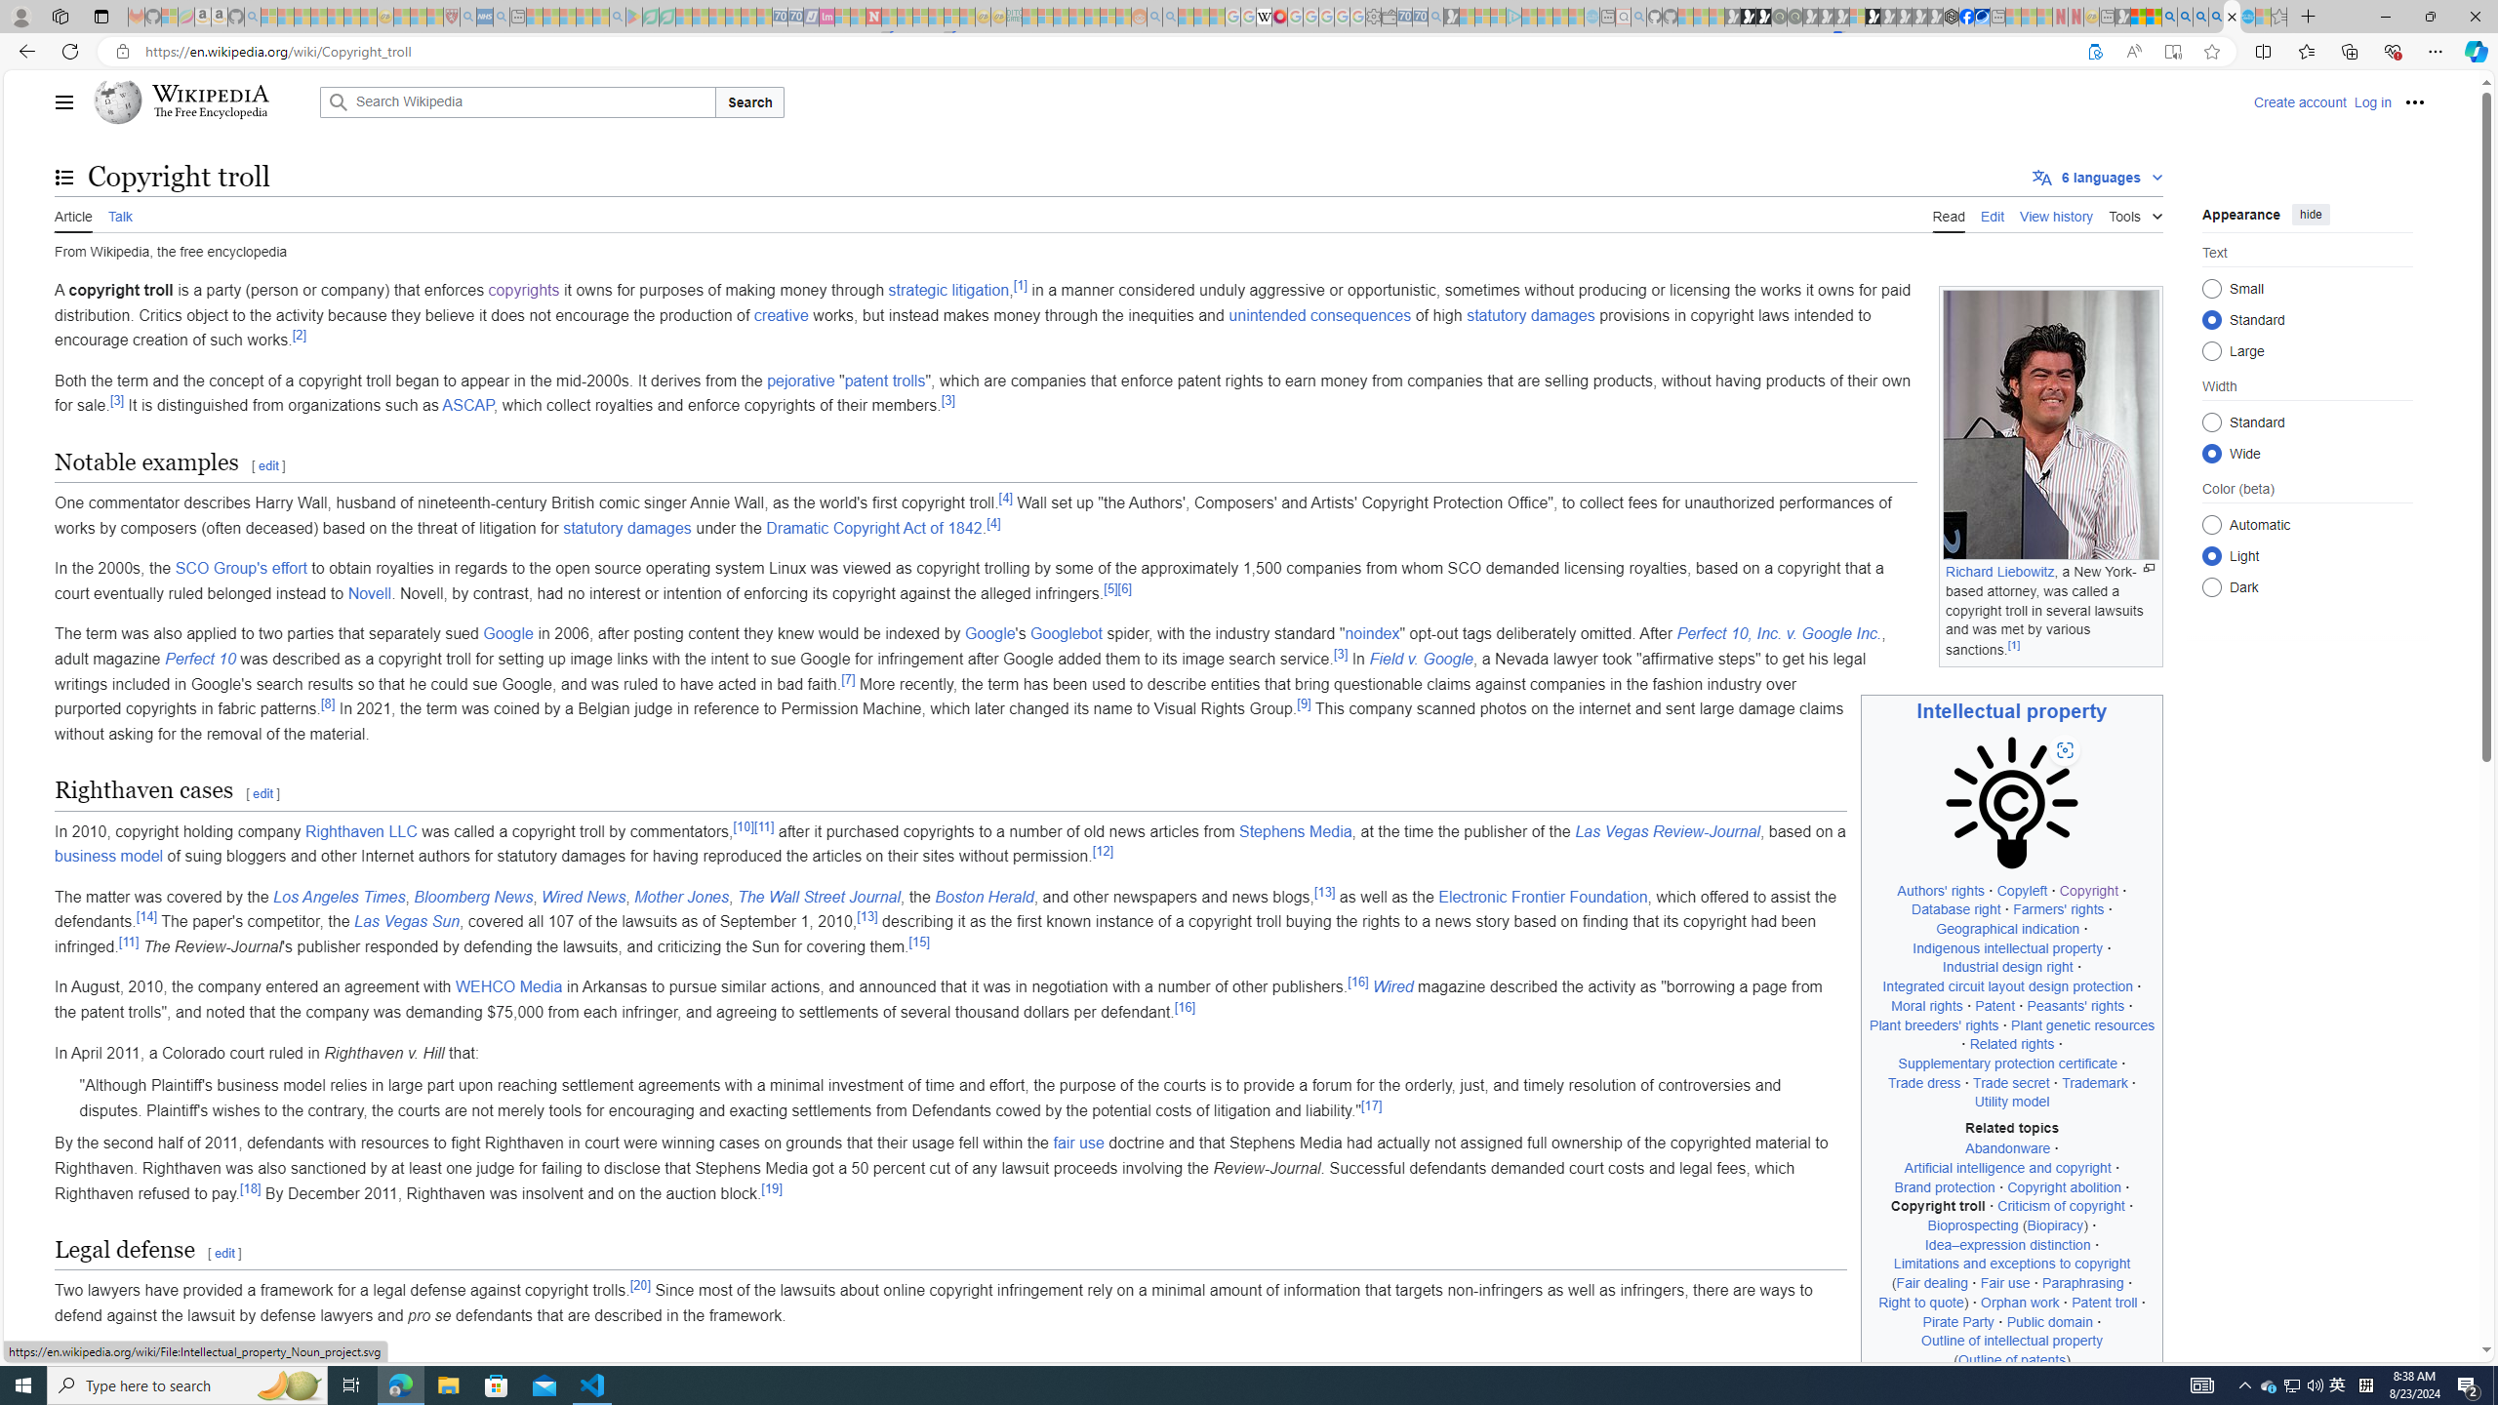 This screenshot has width=2498, height=1405. What do you see at coordinates (2083, 1283) in the screenshot?
I see `Paraphrasing` at bounding box center [2083, 1283].